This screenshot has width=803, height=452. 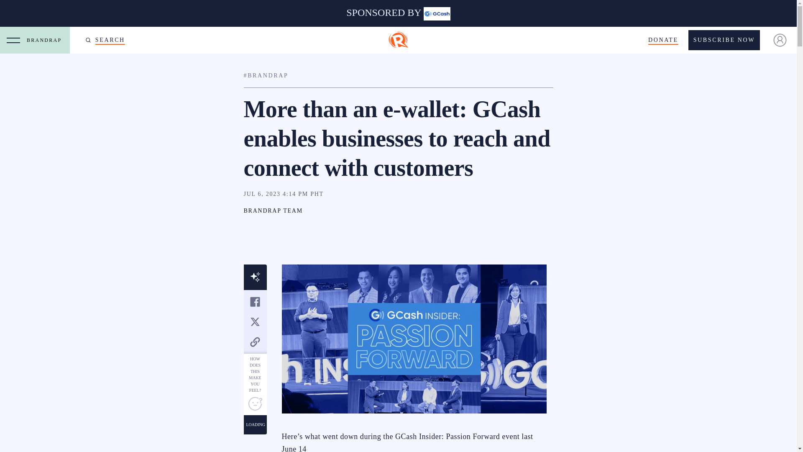 I want to click on BRANDRAP, so click(x=46, y=40).